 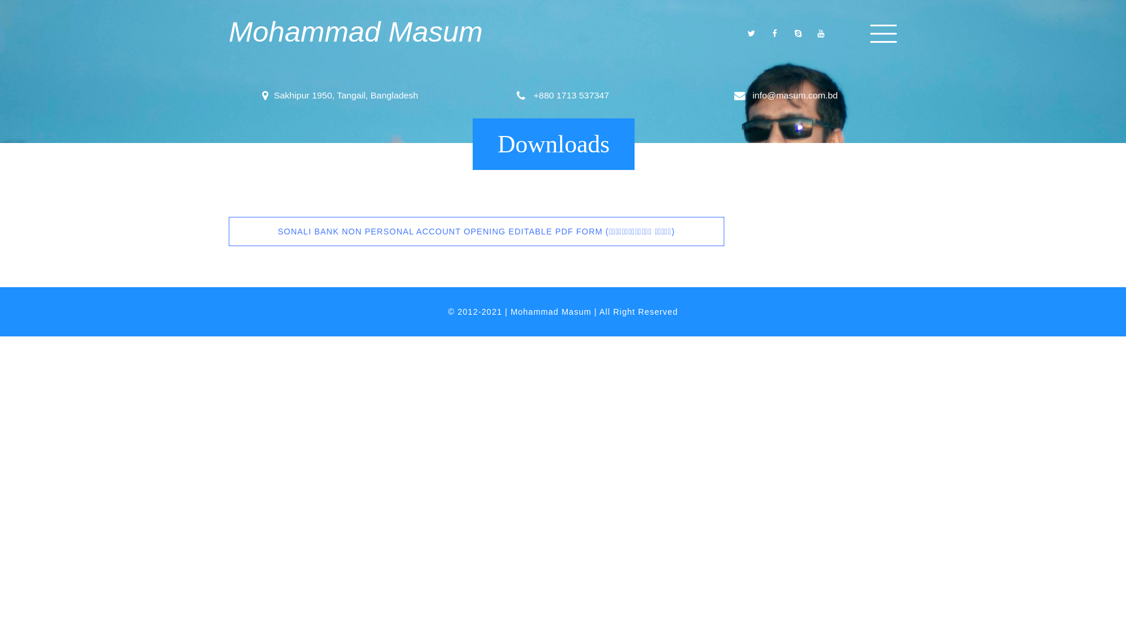 I want to click on Mohammad Masum, so click(x=355, y=32).